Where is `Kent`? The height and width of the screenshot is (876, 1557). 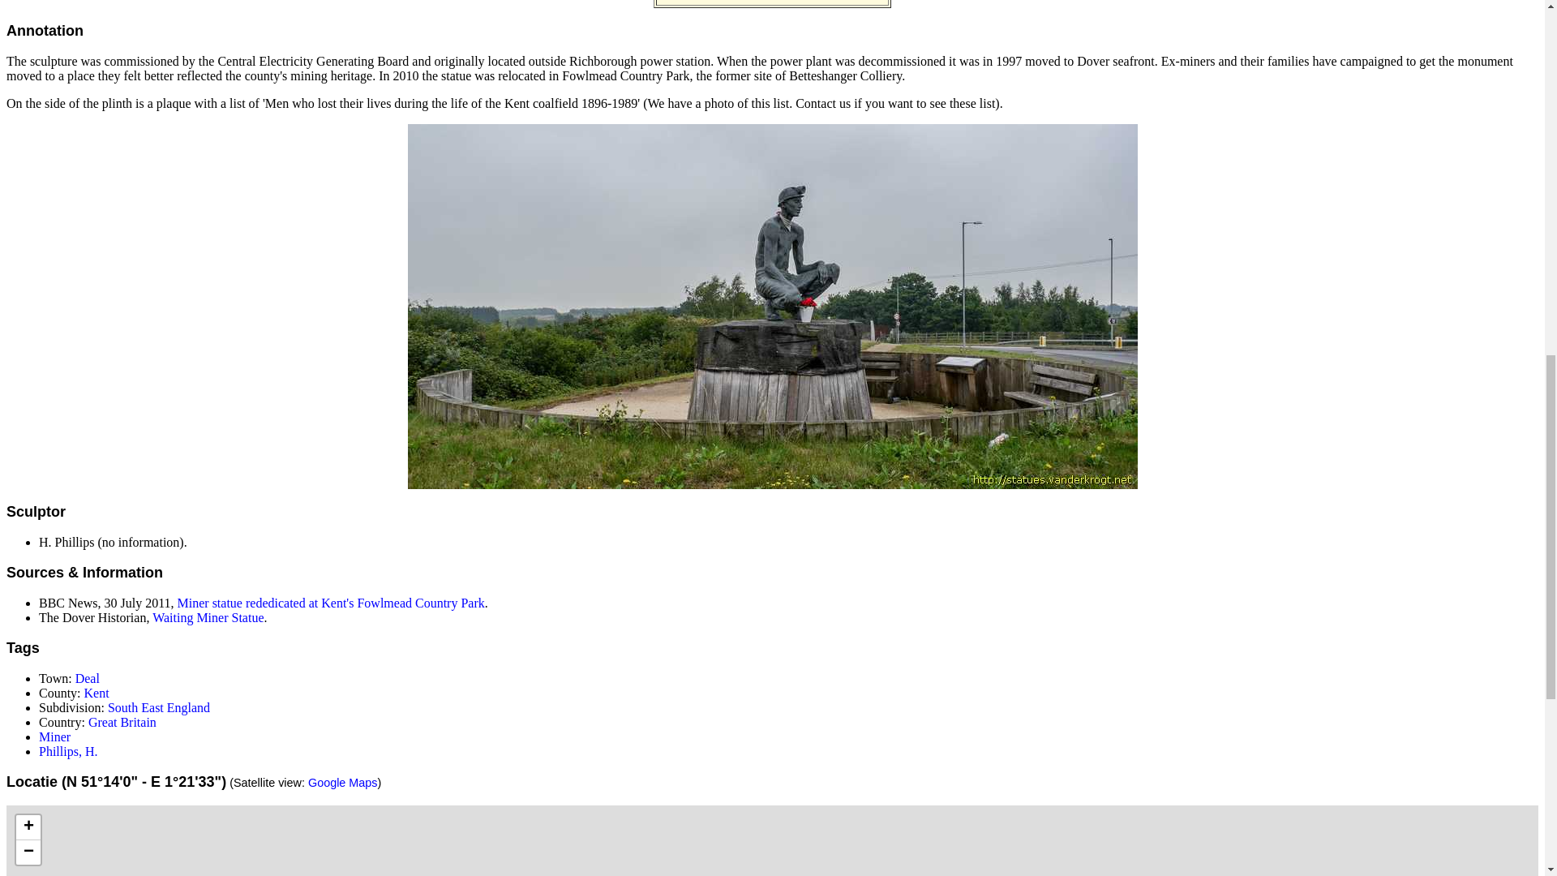 Kent is located at coordinates (96, 693).